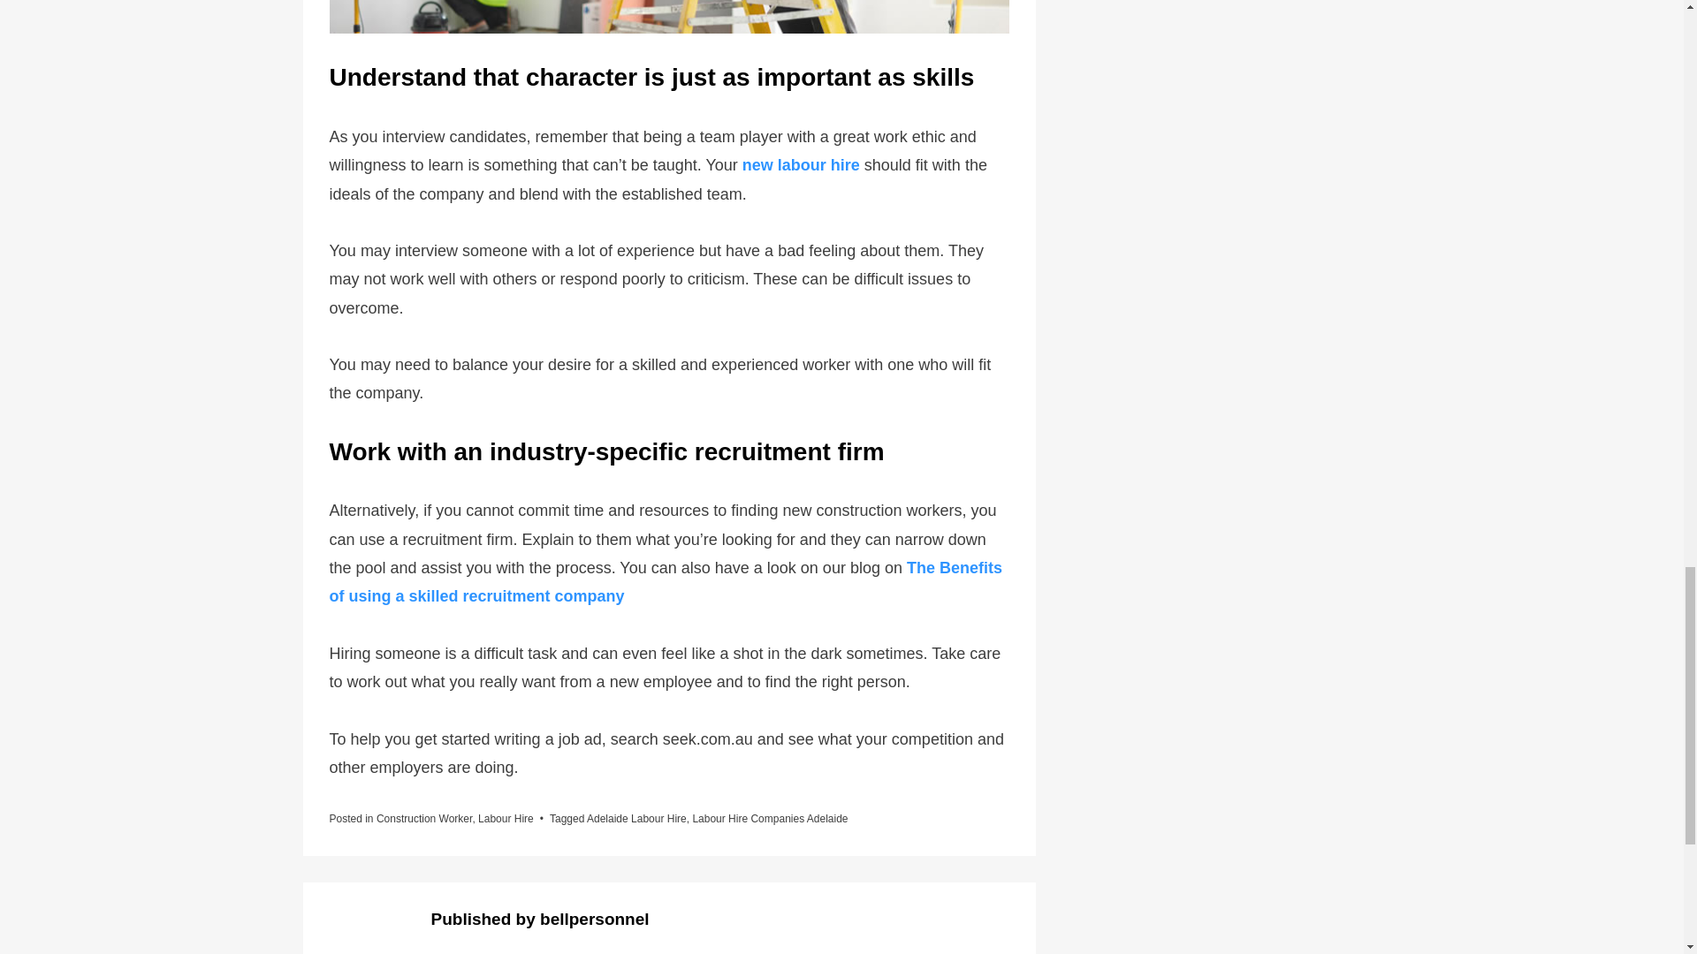  I want to click on The Benefits of using a skilled recruitment company, so click(665, 581).